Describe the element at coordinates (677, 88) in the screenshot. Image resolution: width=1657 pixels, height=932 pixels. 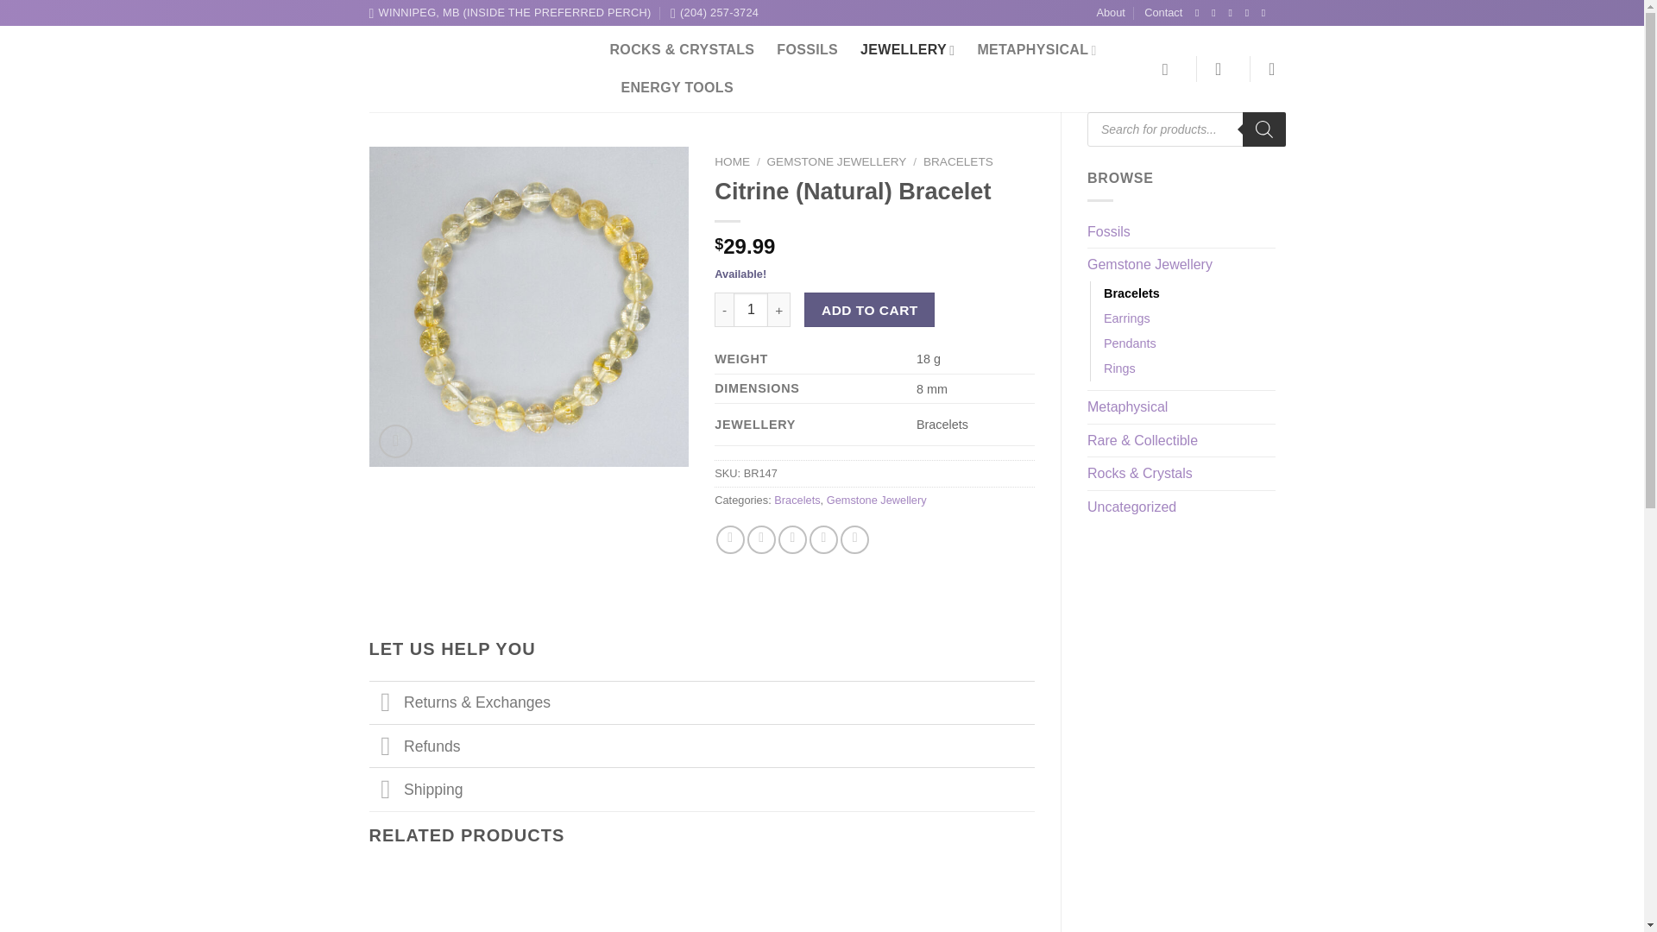
I see `ENERGY TOOLS` at that location.